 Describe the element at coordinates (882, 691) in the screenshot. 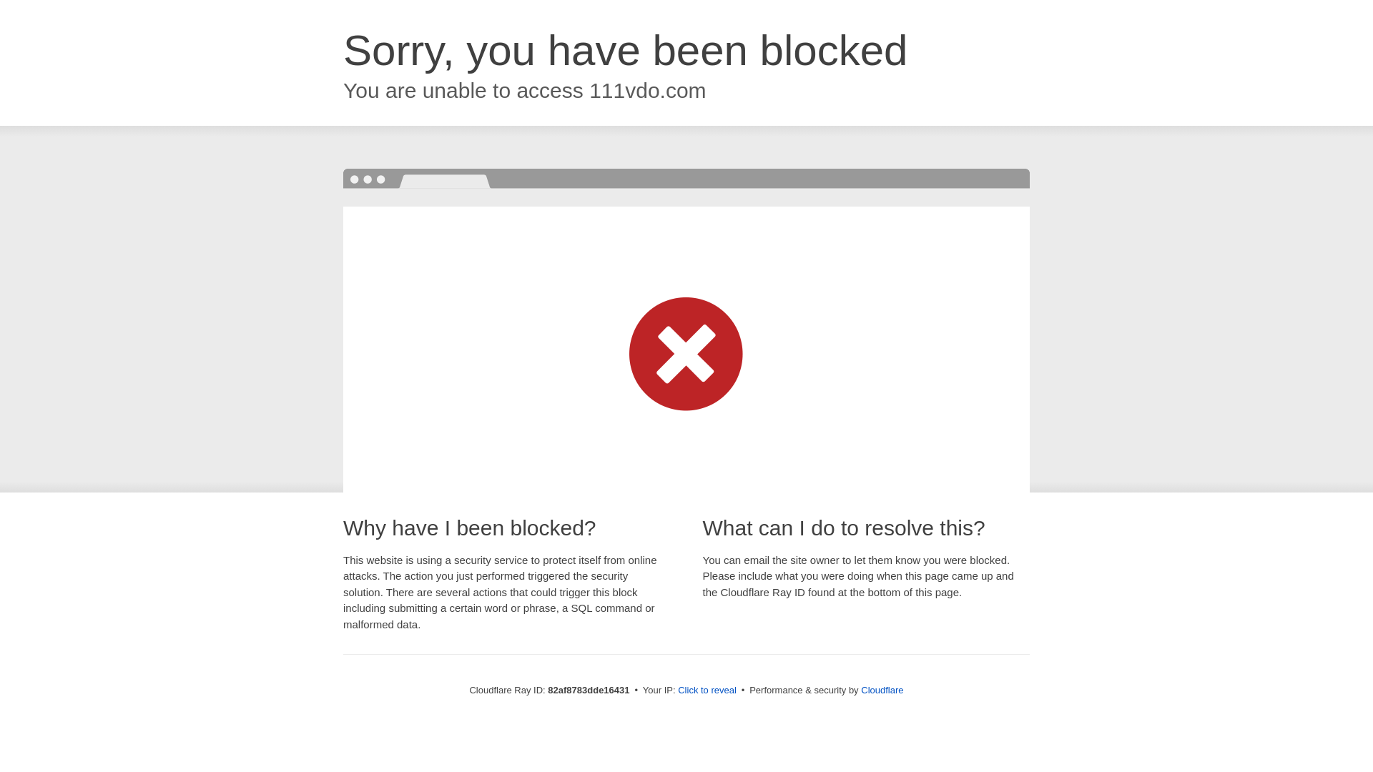

I see `Cloudflare` at that location.